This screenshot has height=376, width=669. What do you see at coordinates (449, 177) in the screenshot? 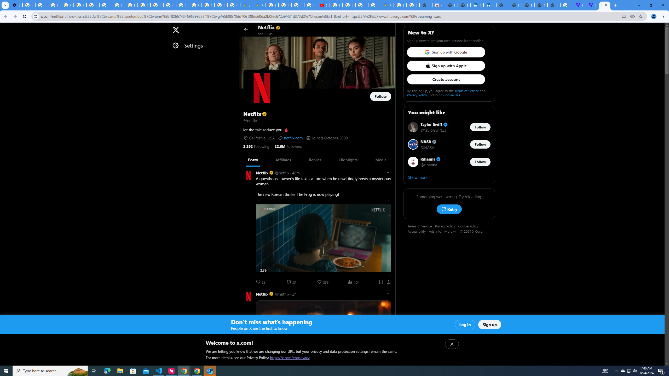
I see `Show more` at bounding box center [449, 177].